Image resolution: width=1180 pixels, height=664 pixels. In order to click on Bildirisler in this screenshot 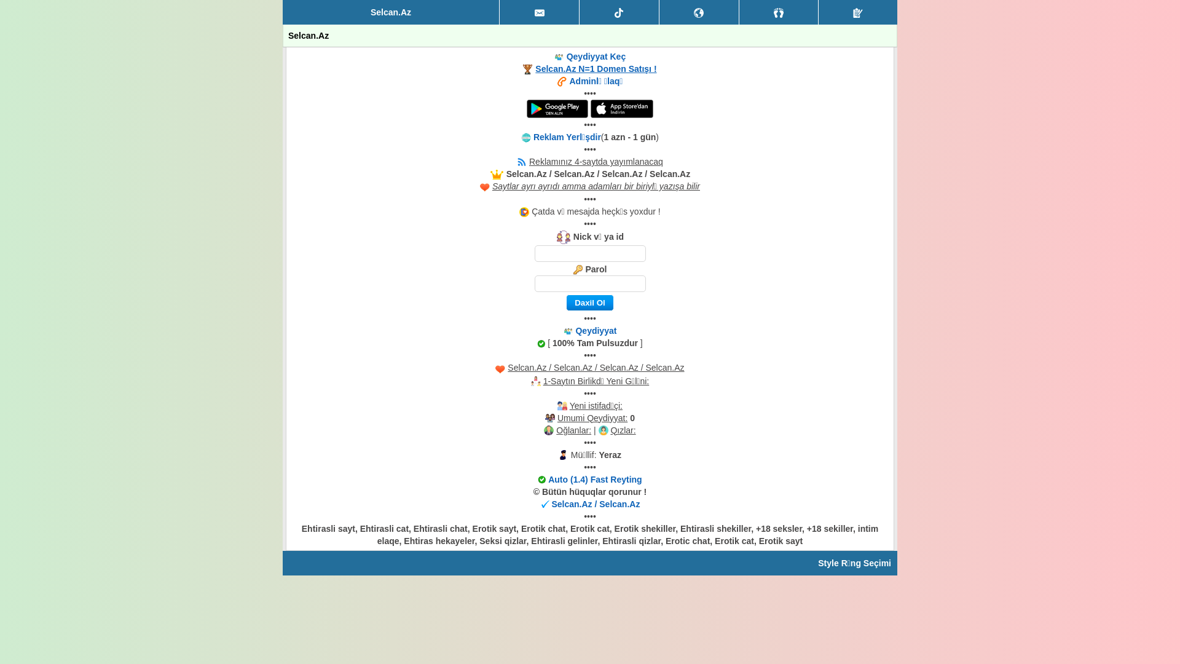, I will do `click(699, 12)`.